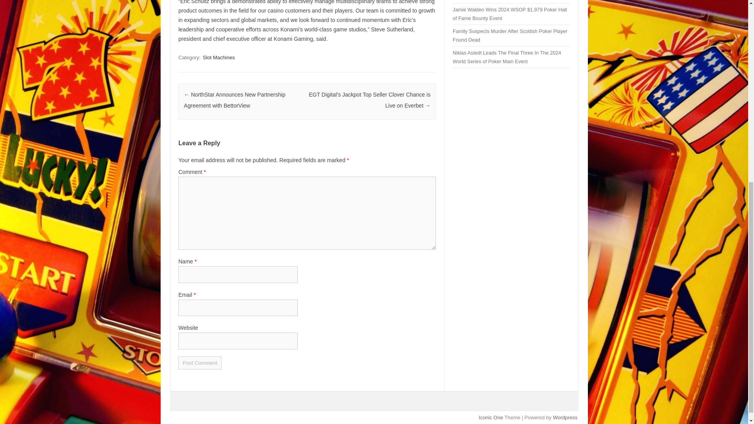  I want to click on Slot Machines, so click(218, 57).